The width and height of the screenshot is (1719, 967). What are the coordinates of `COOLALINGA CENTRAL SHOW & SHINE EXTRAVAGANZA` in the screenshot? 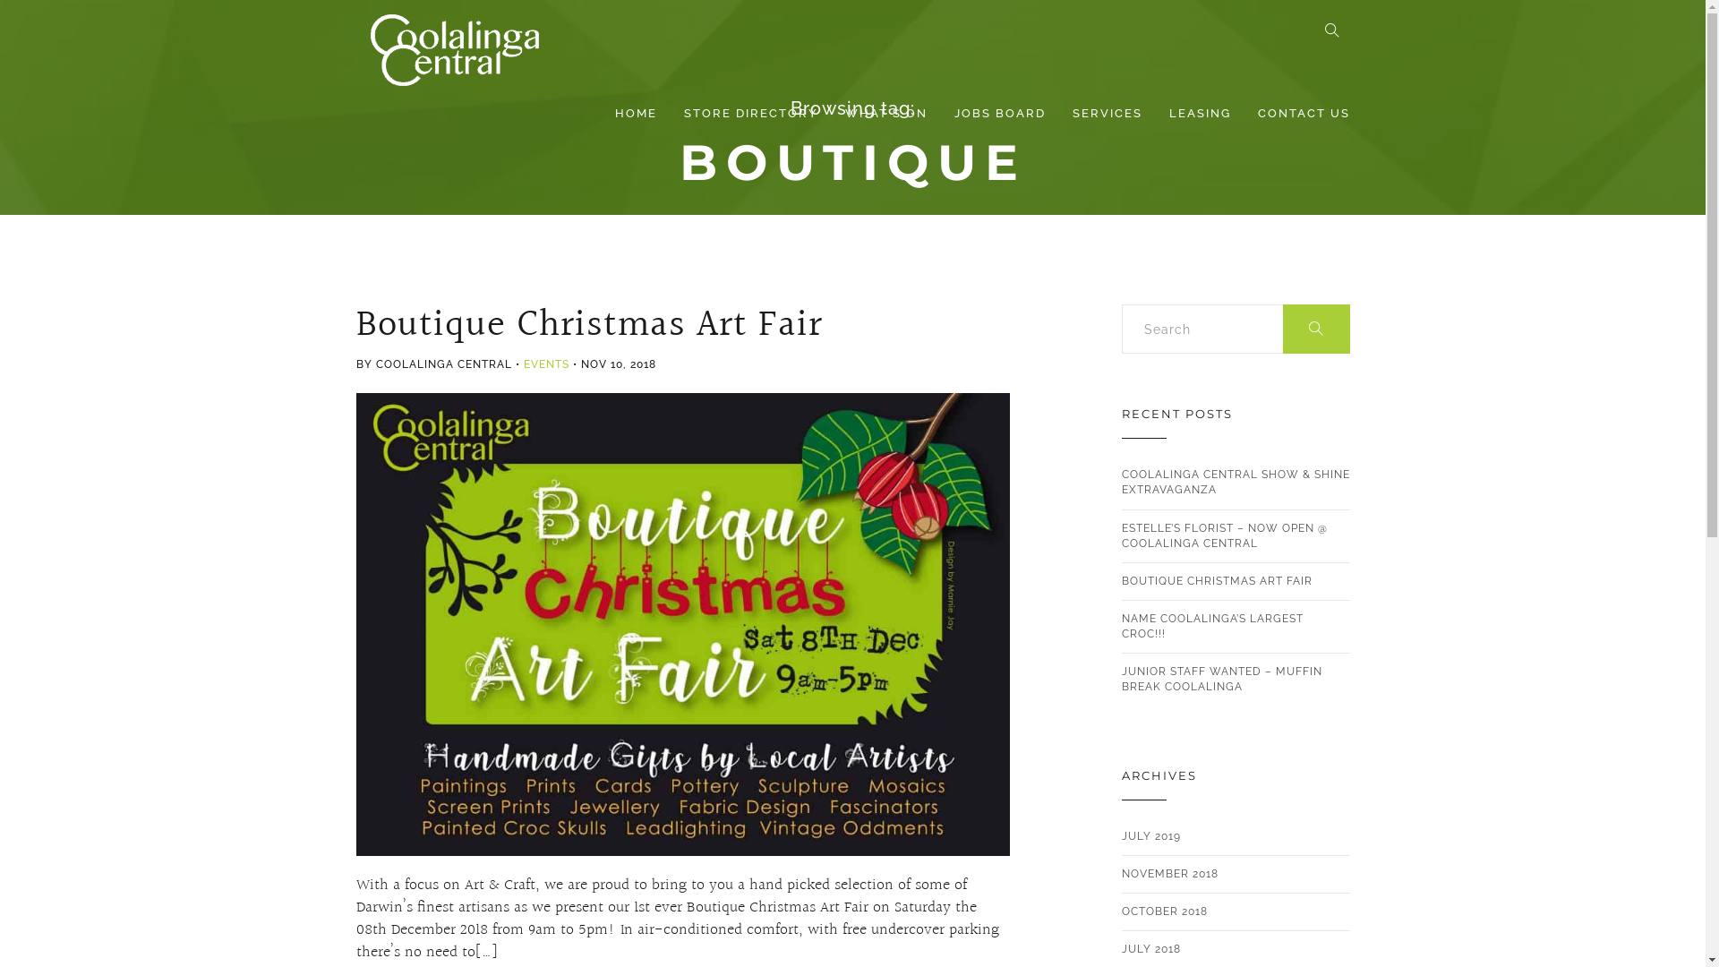 It's located at (1236, 483).